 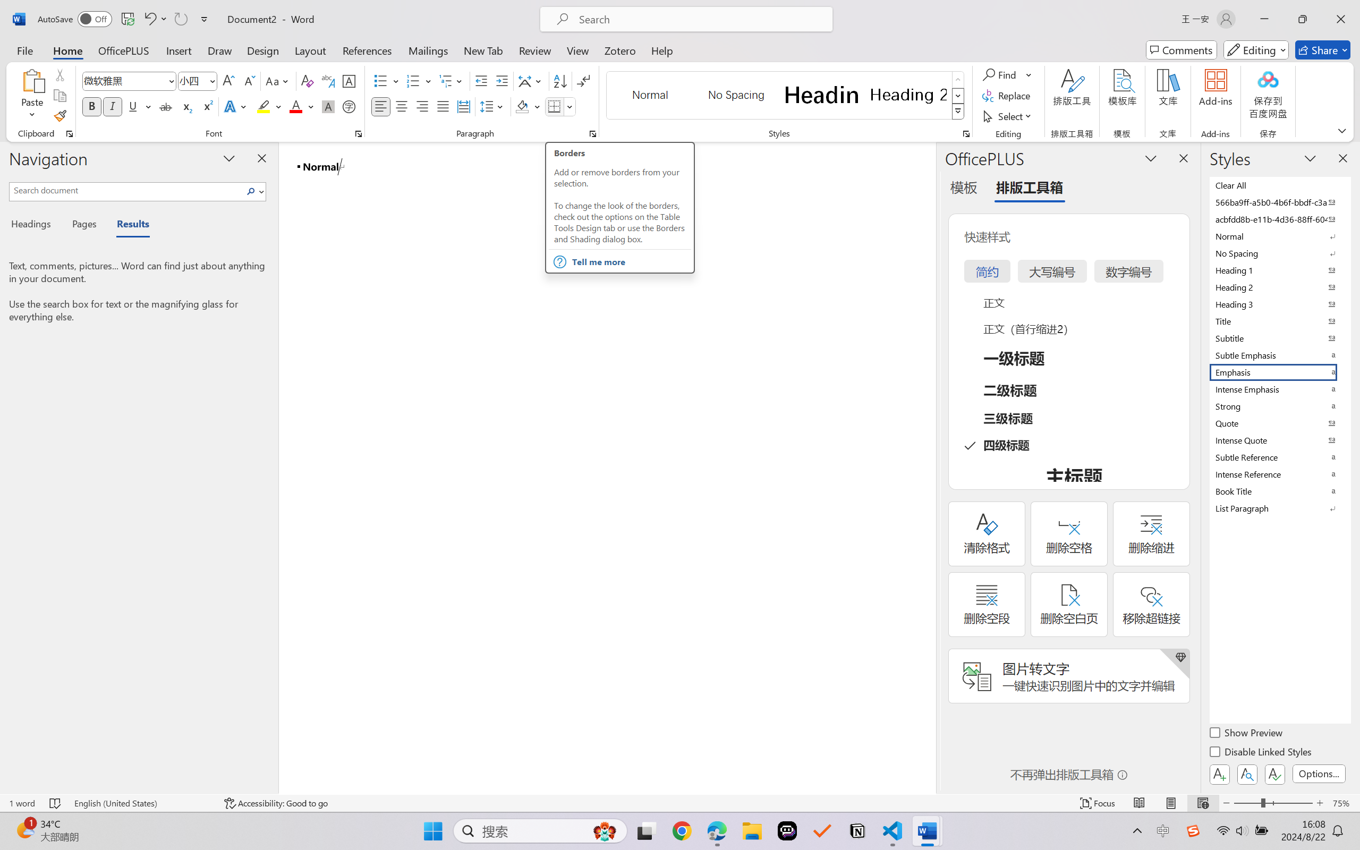 What do you see at coordinates (127, 225) in the screenshot?
I see `Results` at bounding box center [127, 225].